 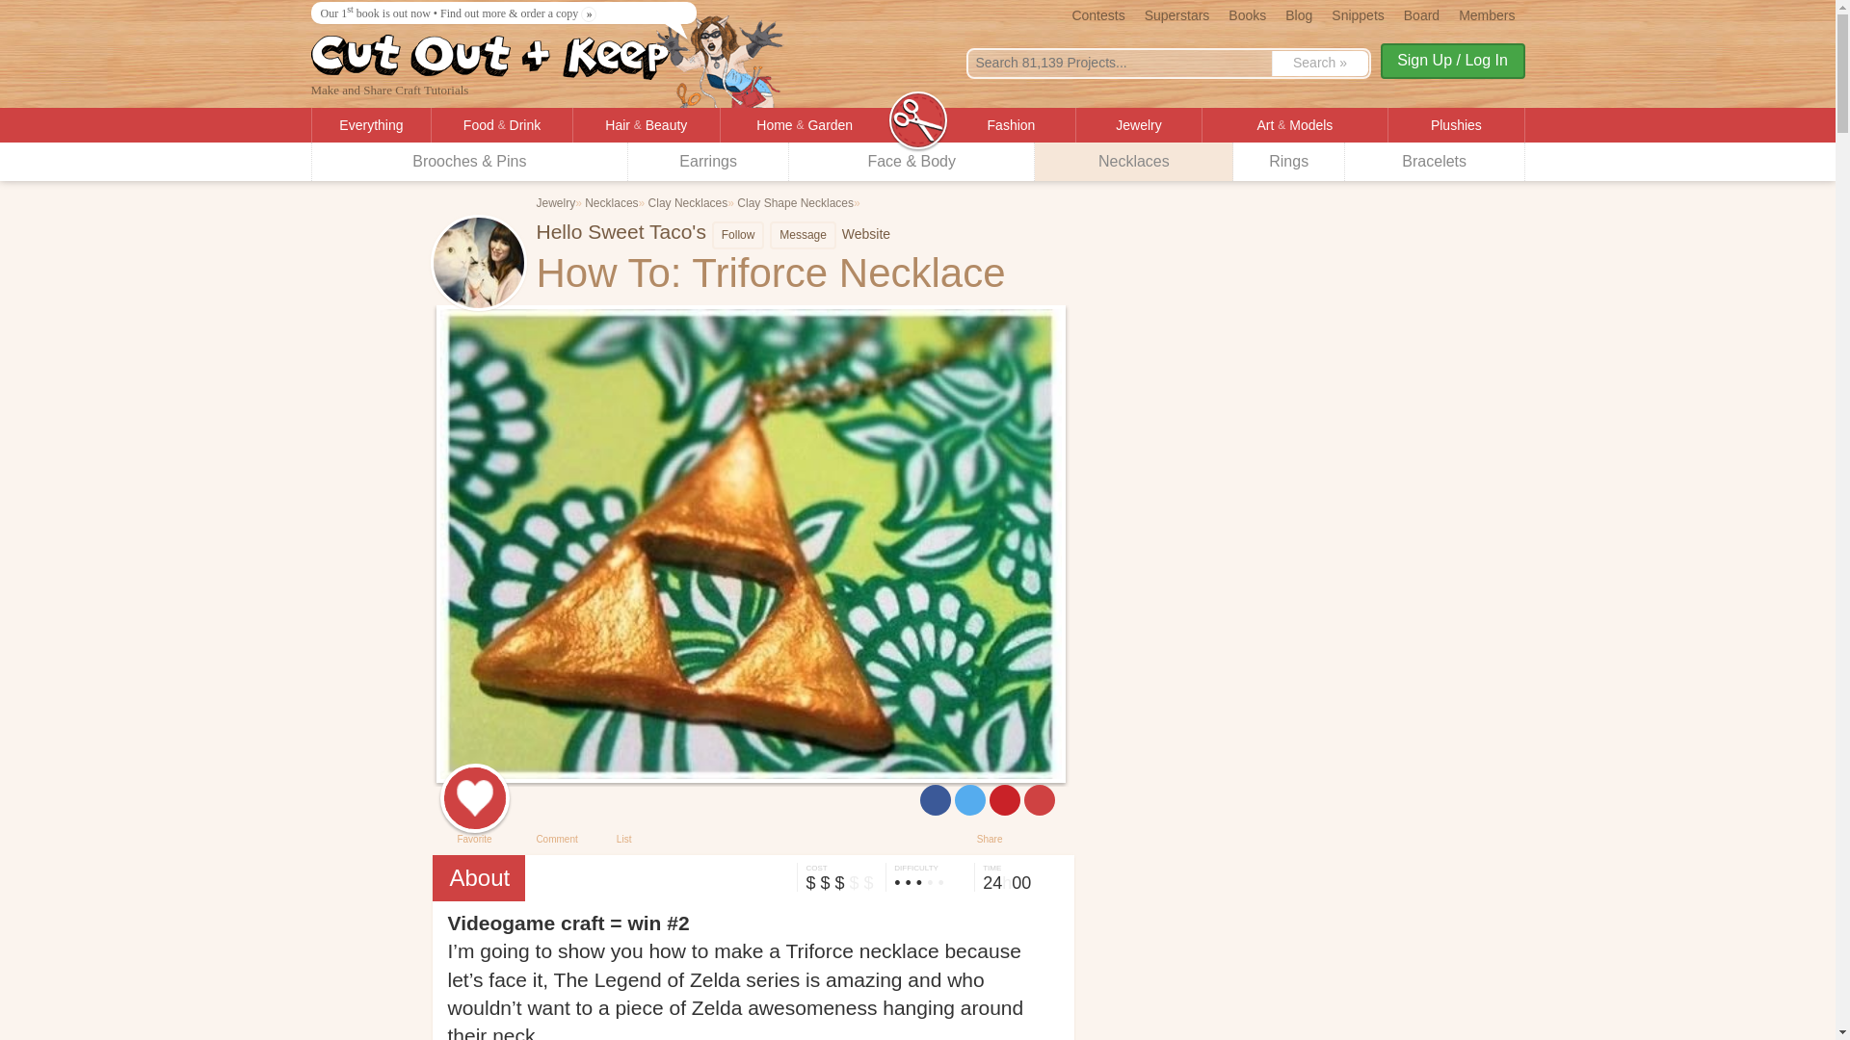 What do you see at coordinates (372, 125) in the screenshot?
I see `Everything` at bounding box center [372, 125].